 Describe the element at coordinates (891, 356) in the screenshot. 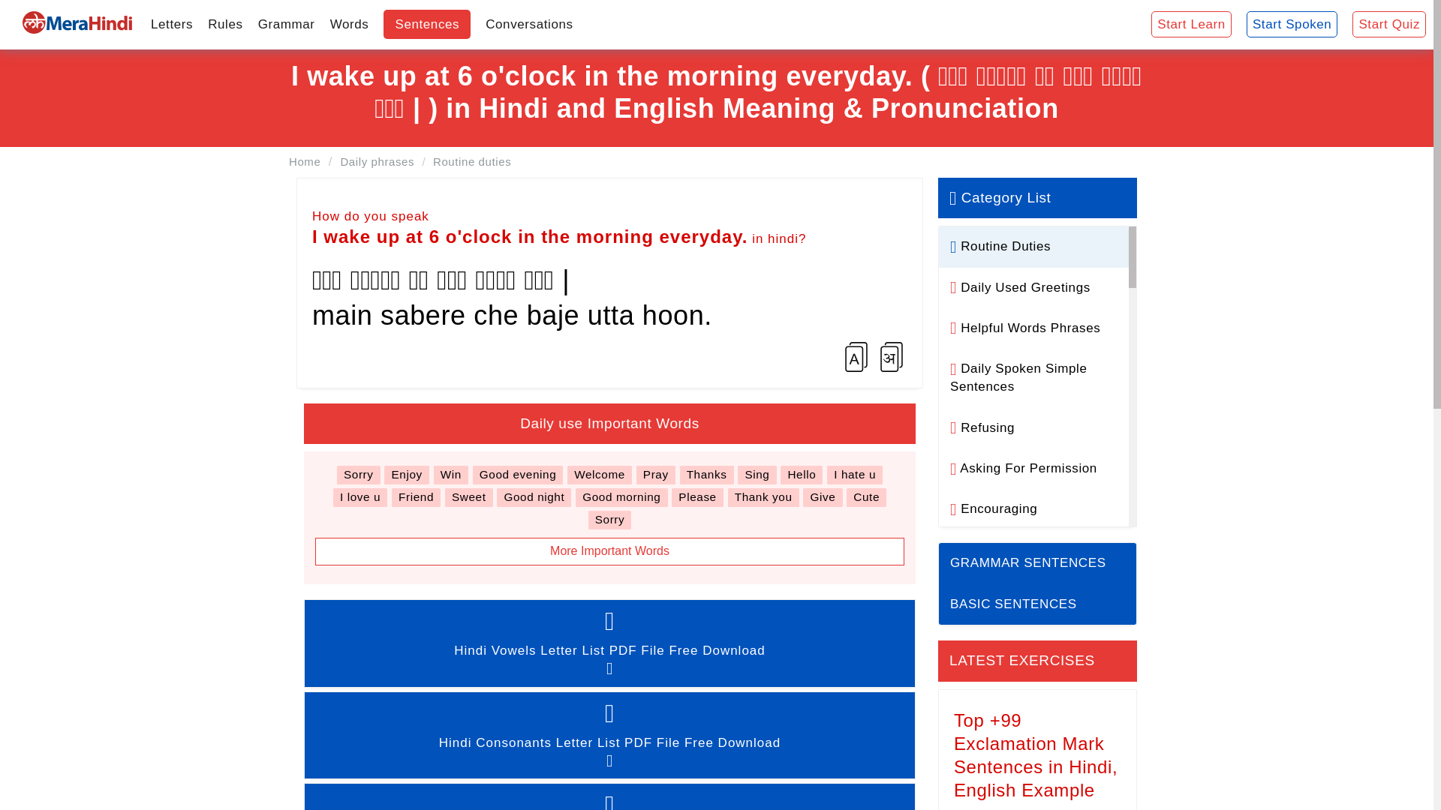

I see `Copy Hindi Letter` at that location.